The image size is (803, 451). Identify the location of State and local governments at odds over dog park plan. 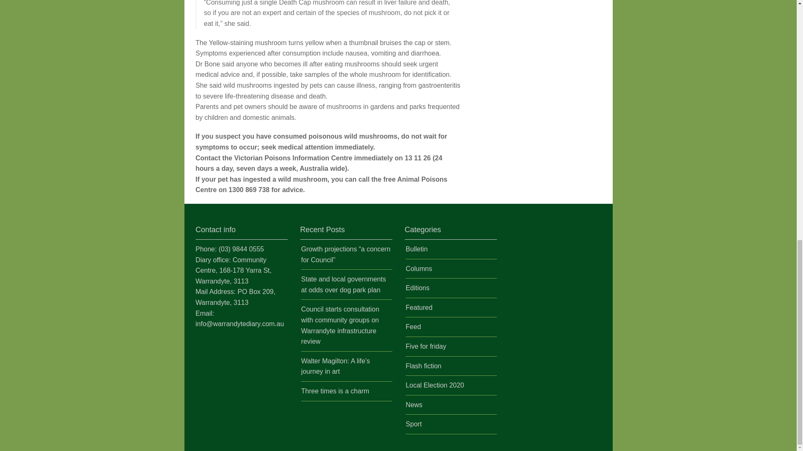
(344, 284).